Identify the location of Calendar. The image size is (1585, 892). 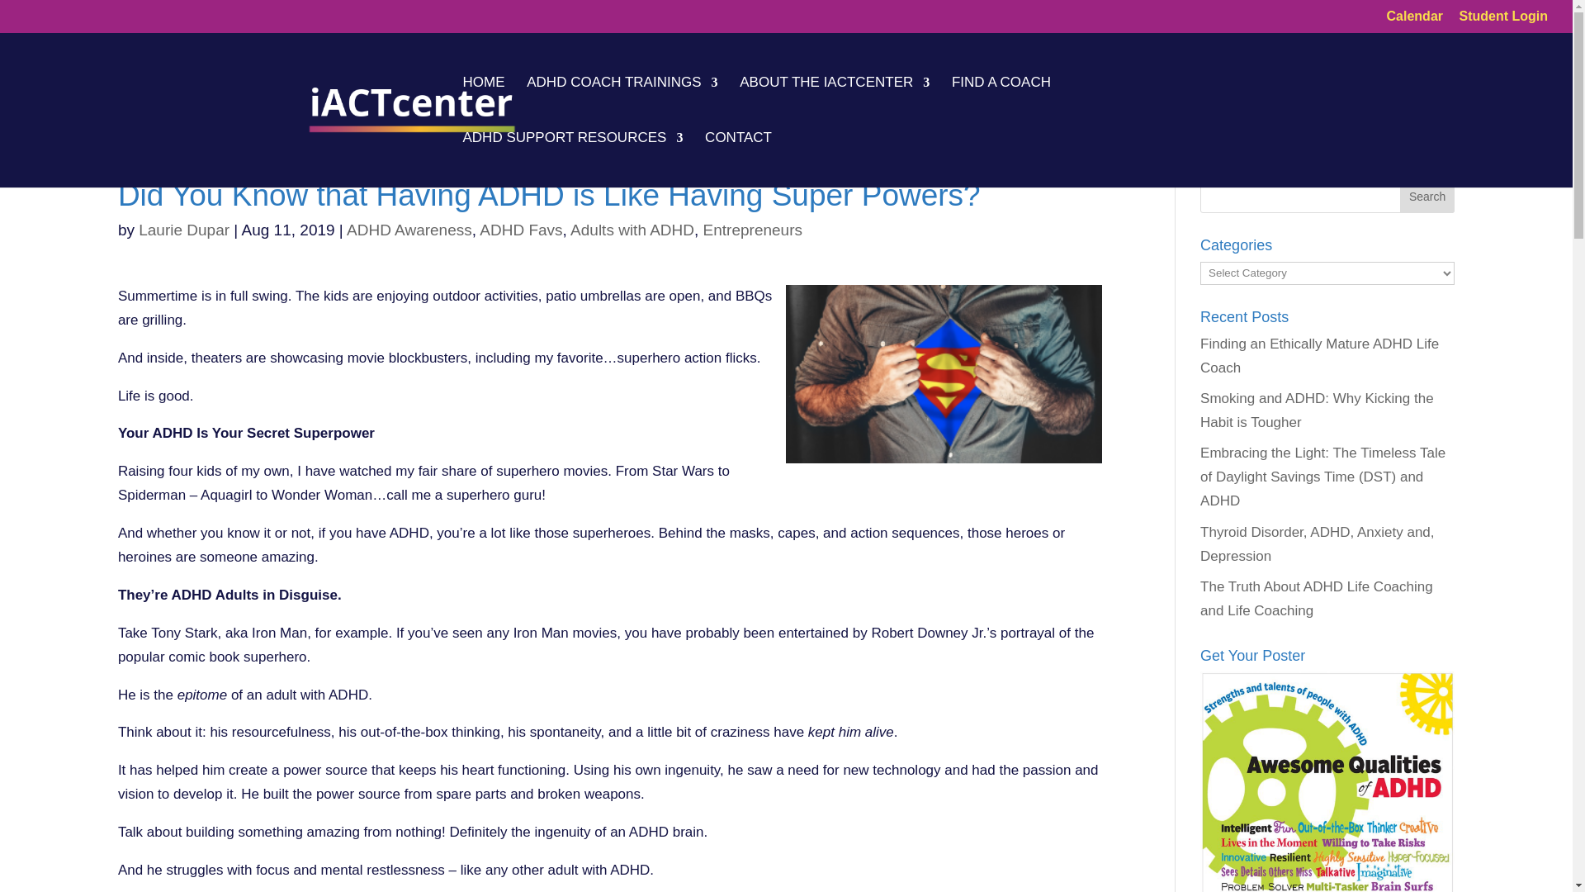
(1415, 21).